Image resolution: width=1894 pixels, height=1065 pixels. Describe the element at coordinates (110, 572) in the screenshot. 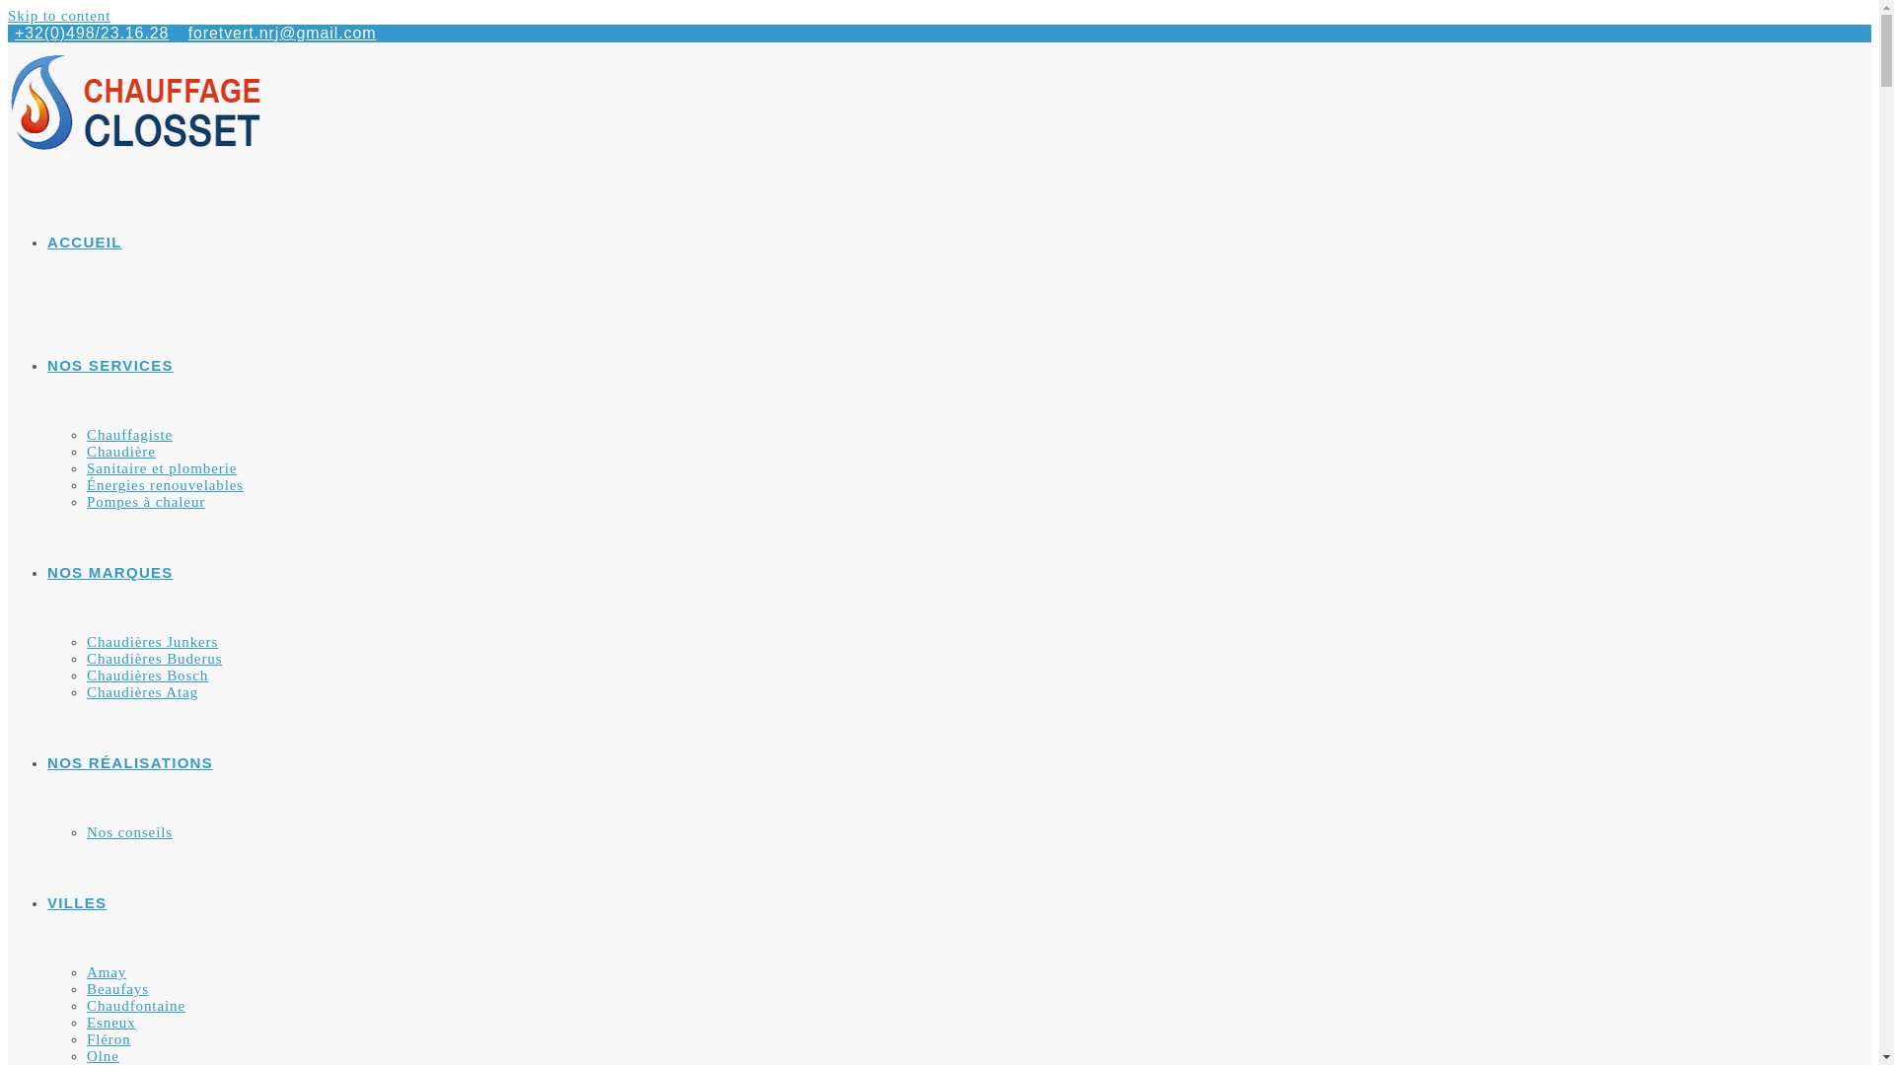

I see `NOS MARQUES` at that location.